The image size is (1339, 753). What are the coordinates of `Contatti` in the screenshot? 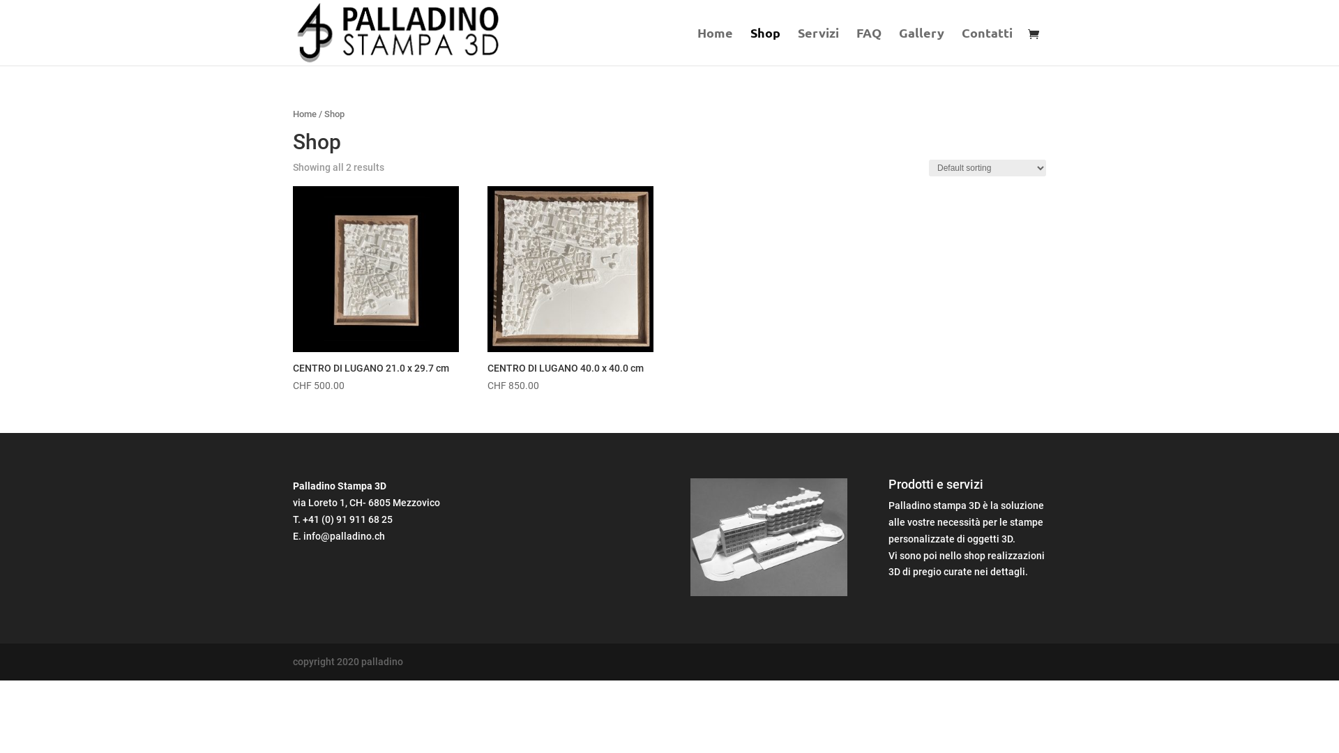 It's located at (988, 47).